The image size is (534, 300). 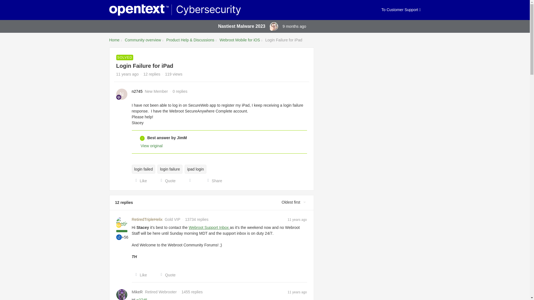 I want to click on View original, so click(x=152, y=146).